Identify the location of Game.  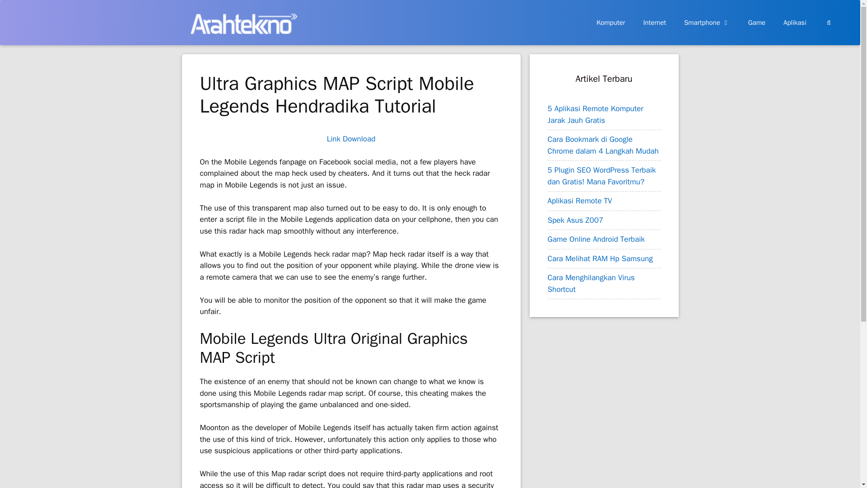
(757, 23).